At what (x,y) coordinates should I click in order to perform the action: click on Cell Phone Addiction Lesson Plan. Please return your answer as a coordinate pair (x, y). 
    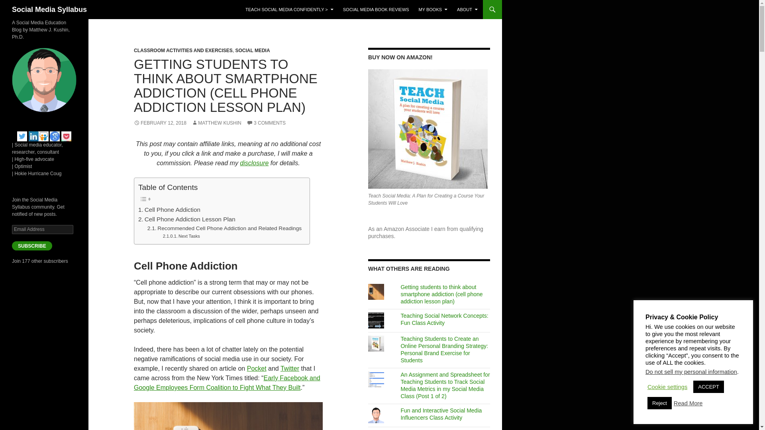
    Looking at the image, I should click on (187, 219).